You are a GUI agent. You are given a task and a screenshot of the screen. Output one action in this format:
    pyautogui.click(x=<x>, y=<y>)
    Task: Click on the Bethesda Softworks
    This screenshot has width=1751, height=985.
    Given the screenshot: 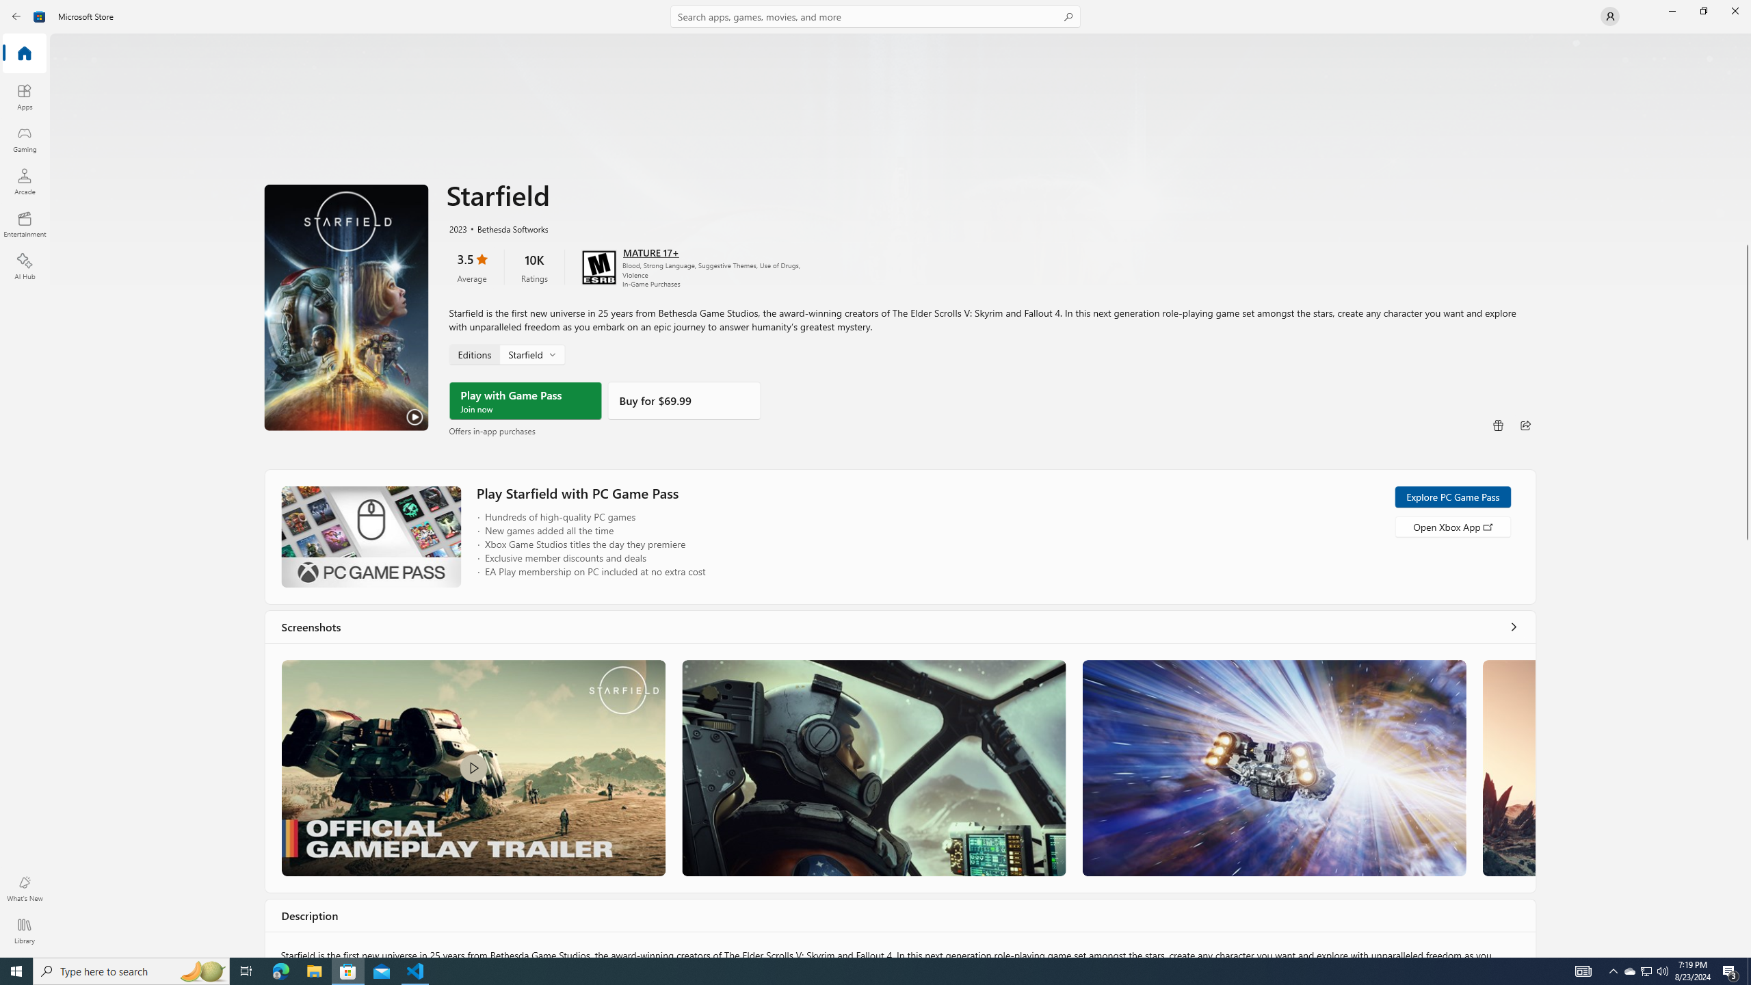 What is the action you would take?
    pyautogui.click(x=505, y=228)
    